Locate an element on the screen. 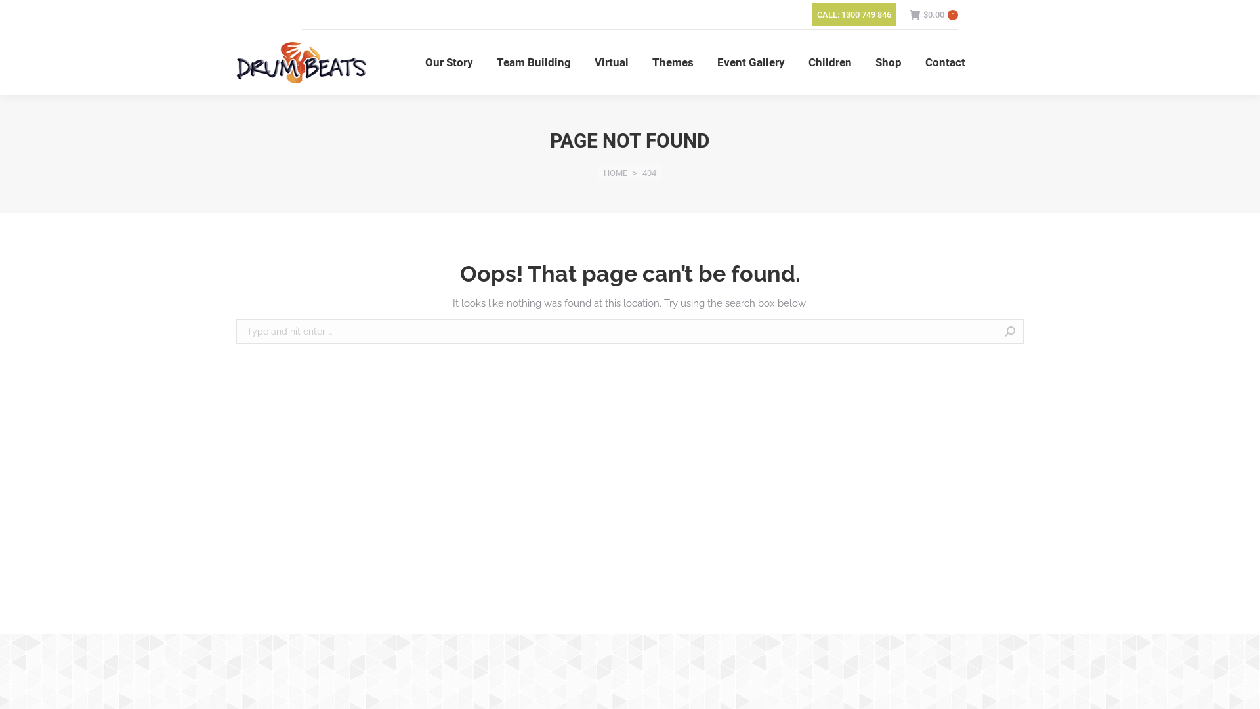 This screenshot has width=1260, height=709. Go! is located at coordinates (1044, 333).